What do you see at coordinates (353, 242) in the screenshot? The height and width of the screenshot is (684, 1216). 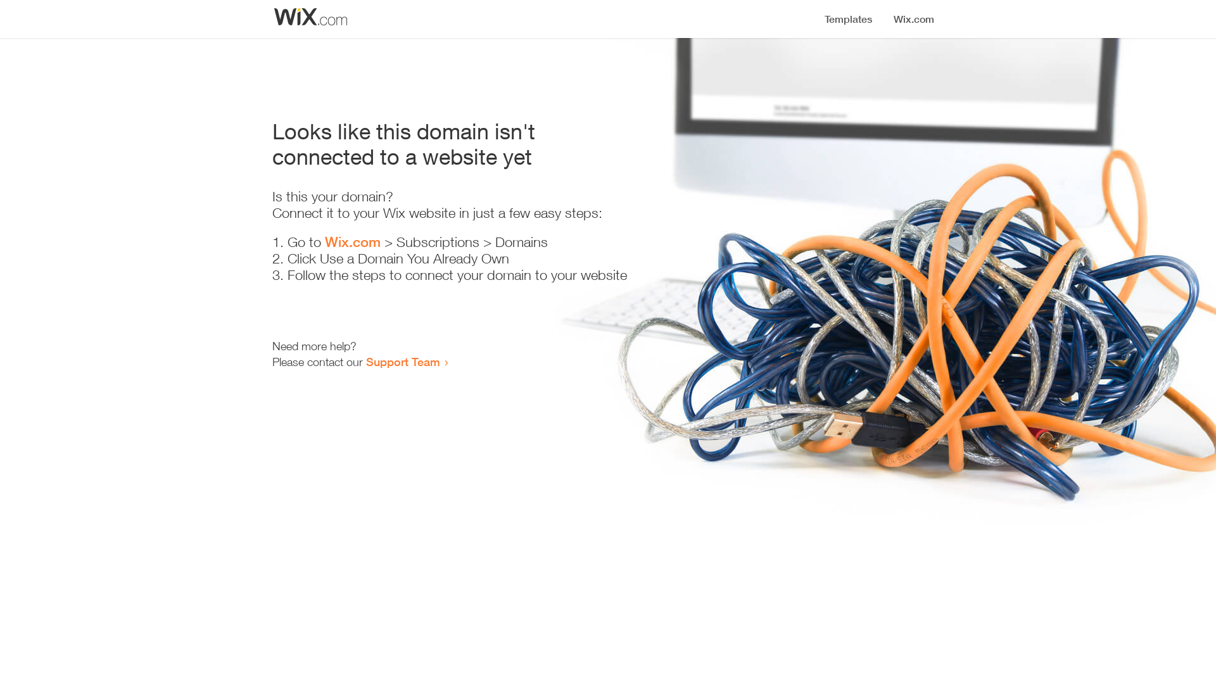 I see `Wix.com` at bounding box center [353, 242].